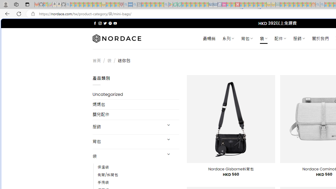 This screenshot has width=336, height=189. What do you see at coordinates (242, 5) in the screenshot?
I see `Trusted Community Engagement and Contributions | Guidelines` at bounding box center [242, 5].